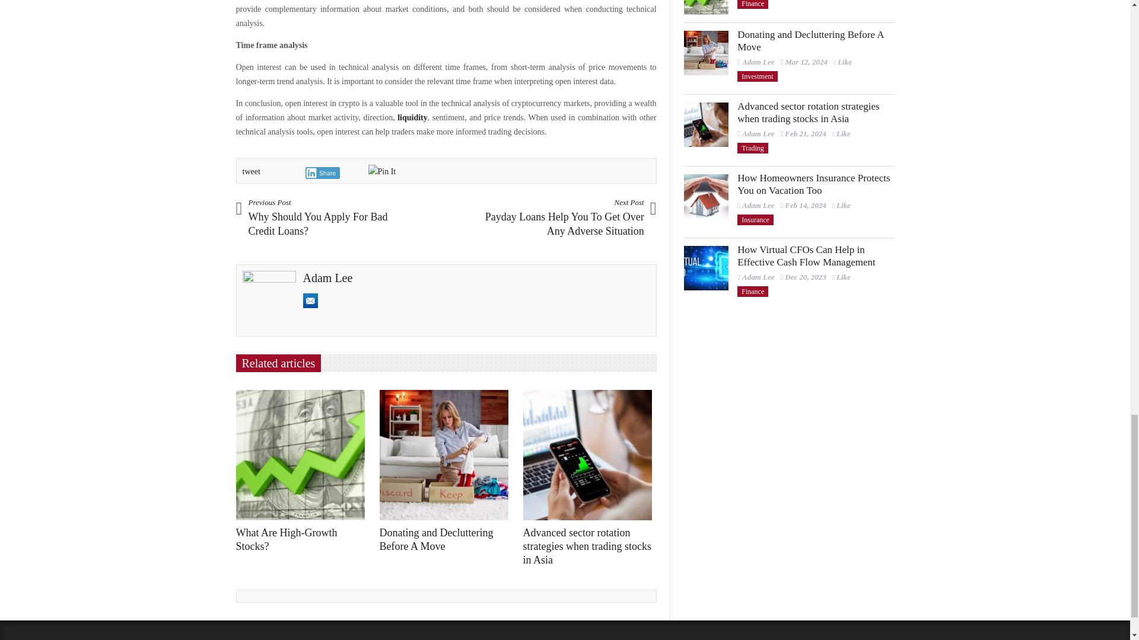 The height and width of the screenshot is (640, 1139). Describe the element at coordinates (436, 539) in the screenshot. I see `Permanent link to Donating and Decluttering Before A Move` at that location.